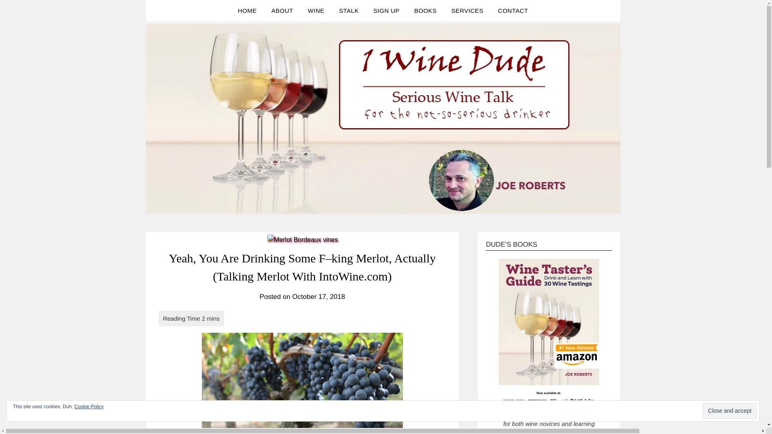  I want to click on ABOUT, so click(282, 11).